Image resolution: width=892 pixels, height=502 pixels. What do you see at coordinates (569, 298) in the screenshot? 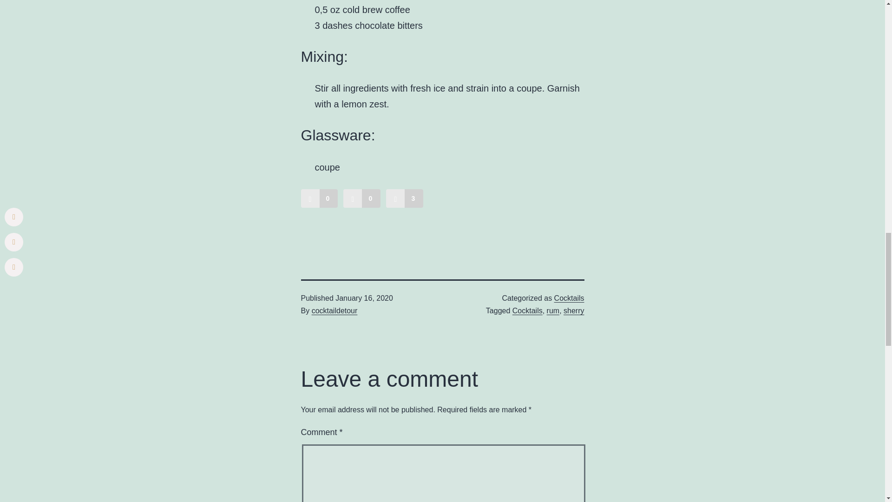
I see `Cocktails` at bounding box center [569, 298].